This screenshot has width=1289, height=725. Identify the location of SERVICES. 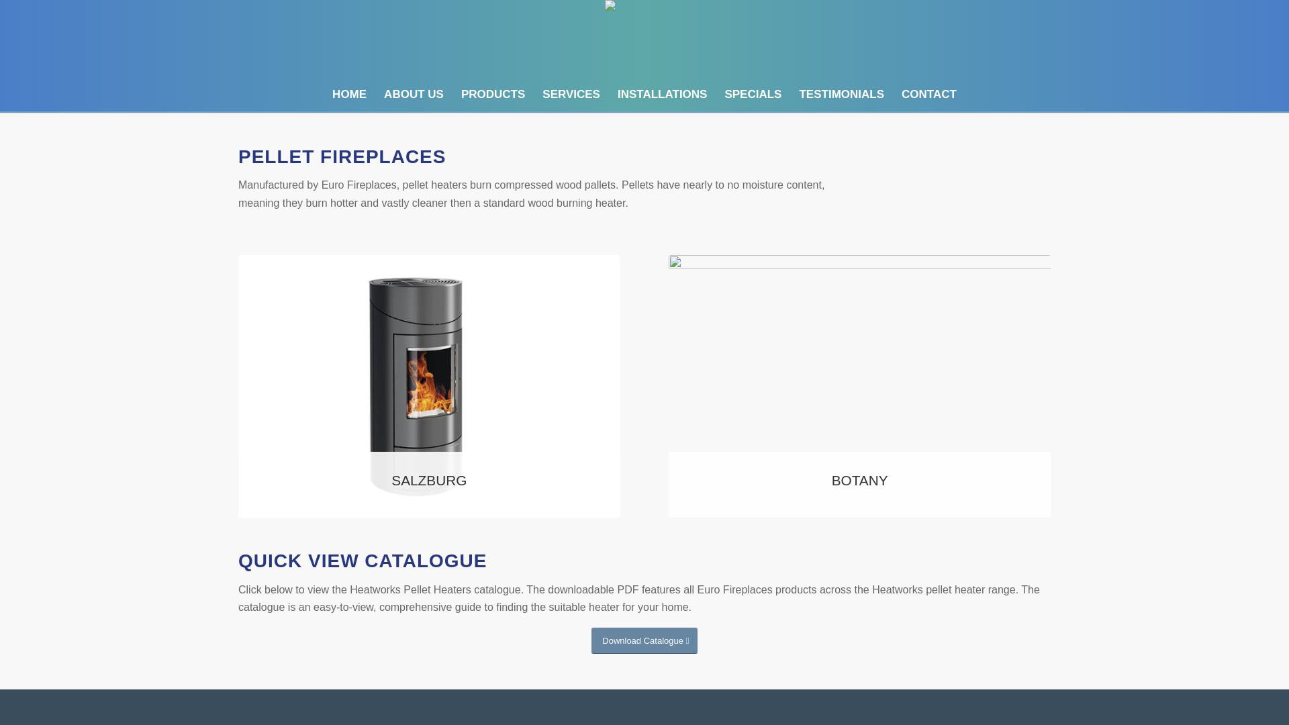
(571, 94).